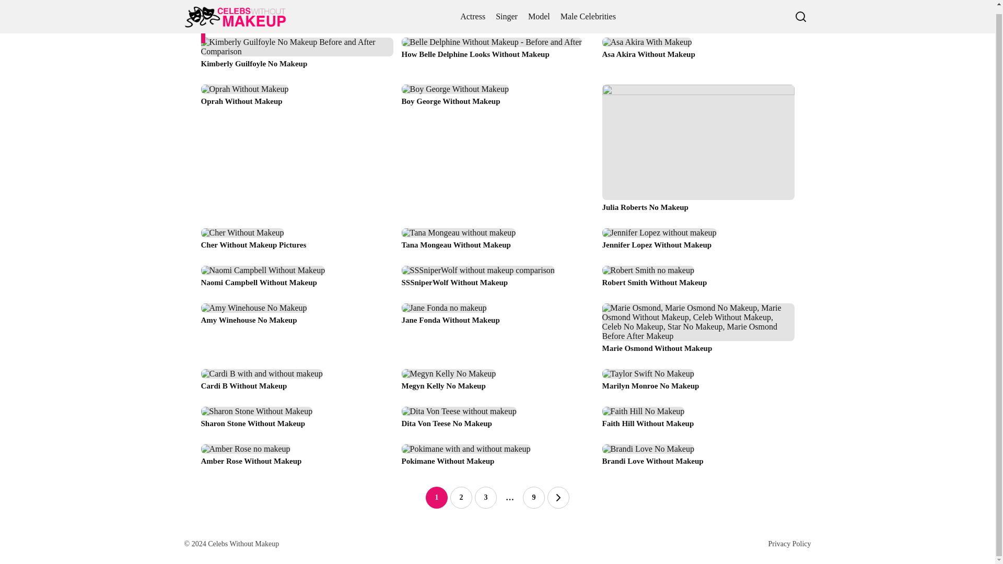  What do you see at coordinates (698, 459) in the screenshot?
I see `Brandi Love Without Makeup` at bounding box center [698, 459].